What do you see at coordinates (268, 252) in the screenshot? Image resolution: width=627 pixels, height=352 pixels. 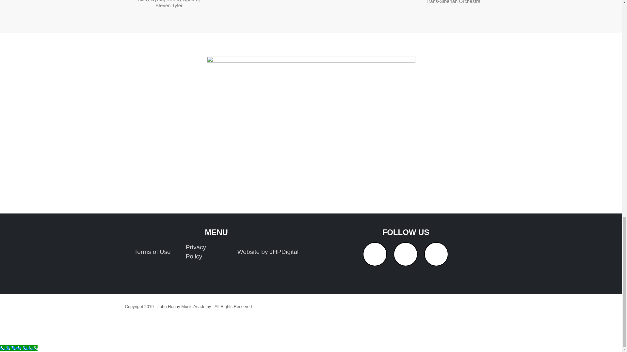 I see `Website by JHPDigital` at bounding box center [268, 252].